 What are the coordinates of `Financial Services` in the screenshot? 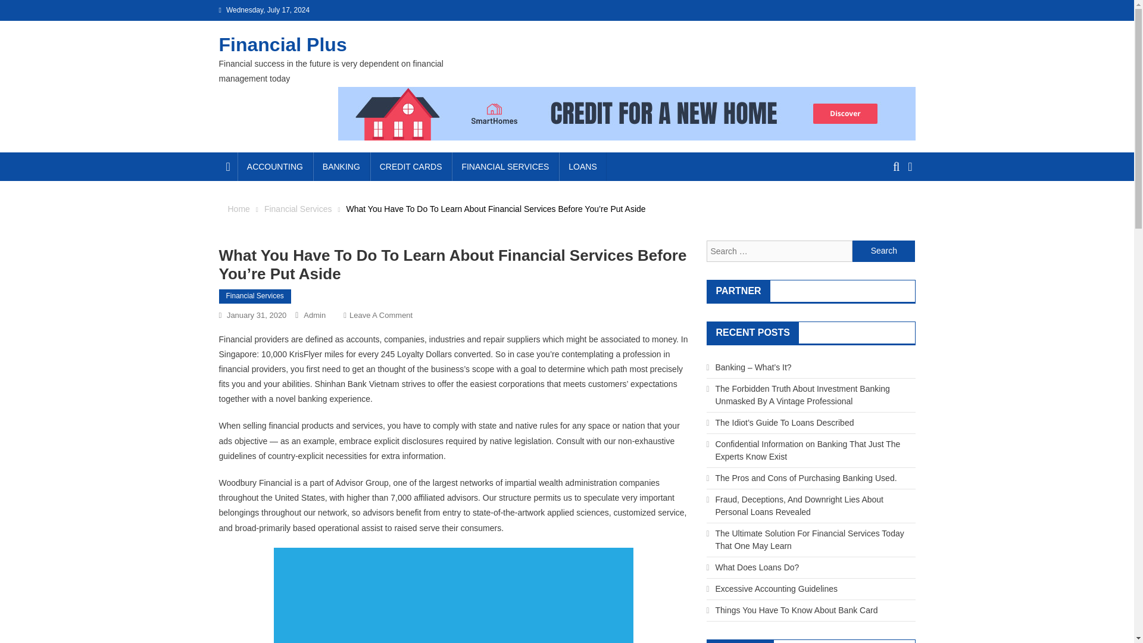 It's located at (298, 208).